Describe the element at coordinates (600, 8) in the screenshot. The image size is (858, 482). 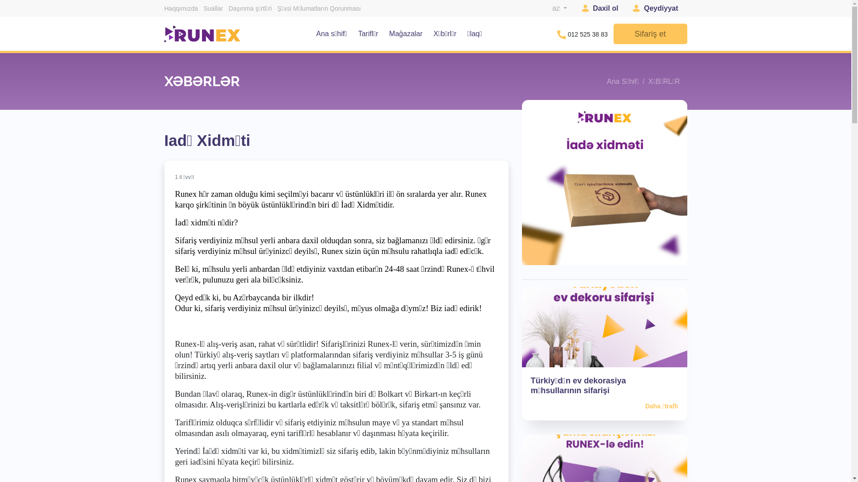
I see `Daxil ol` at that location.